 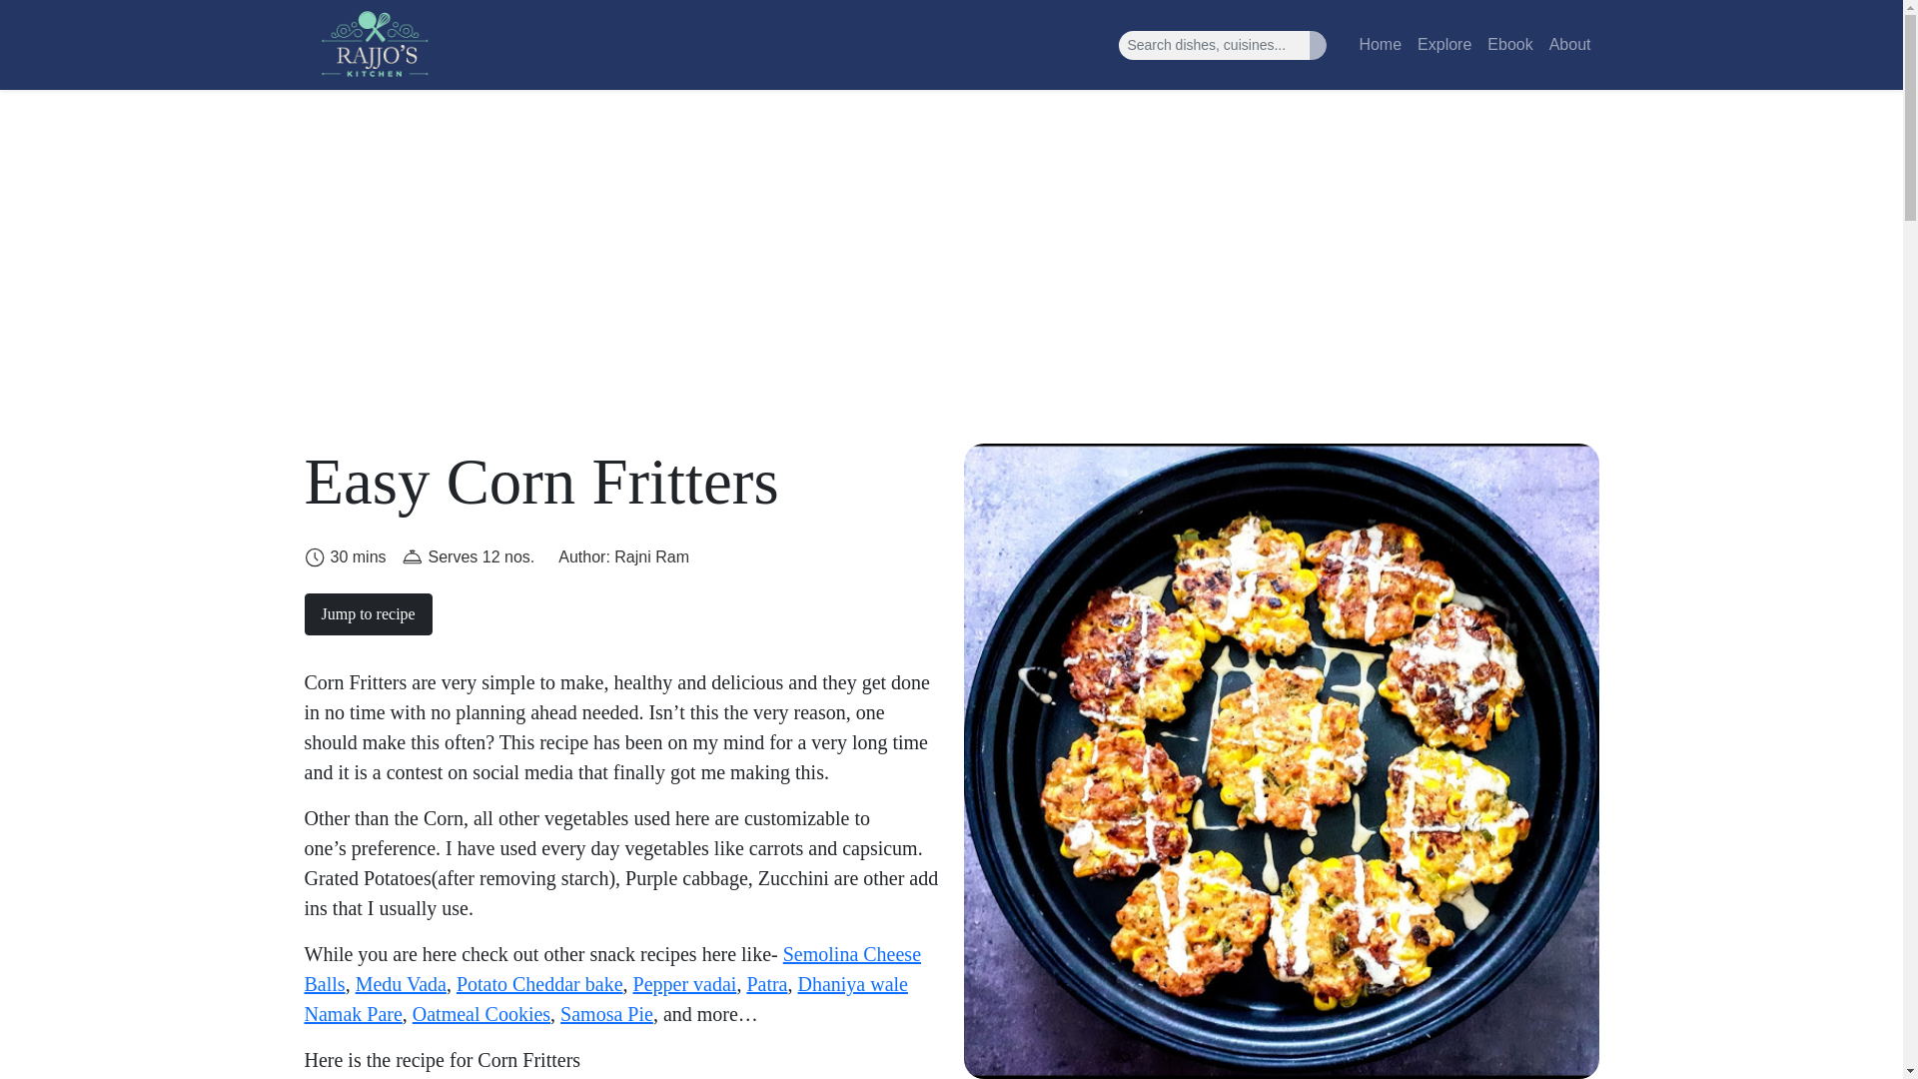 I want to click on Samosa Pie, so click(x=606, y=1014).